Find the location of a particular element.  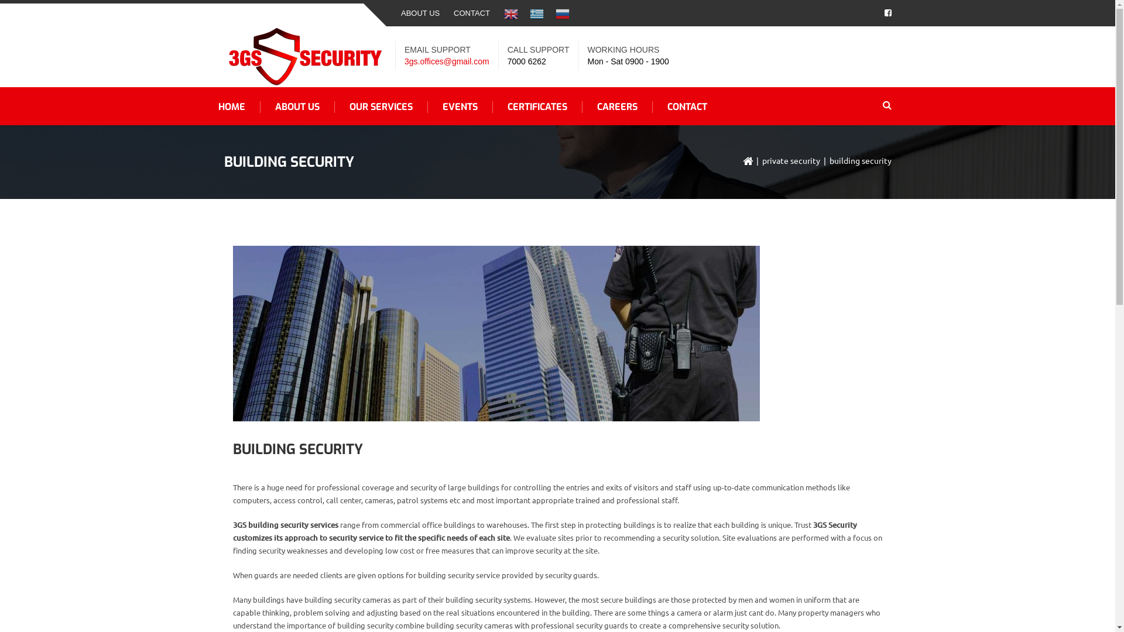

EVENTS is located at coordinates (460, 107).